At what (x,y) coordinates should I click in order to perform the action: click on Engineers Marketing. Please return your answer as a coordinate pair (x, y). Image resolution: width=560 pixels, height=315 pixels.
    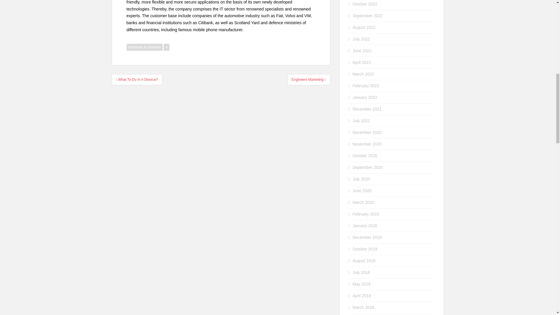
    Looking at the image, I should click on (309, 79).